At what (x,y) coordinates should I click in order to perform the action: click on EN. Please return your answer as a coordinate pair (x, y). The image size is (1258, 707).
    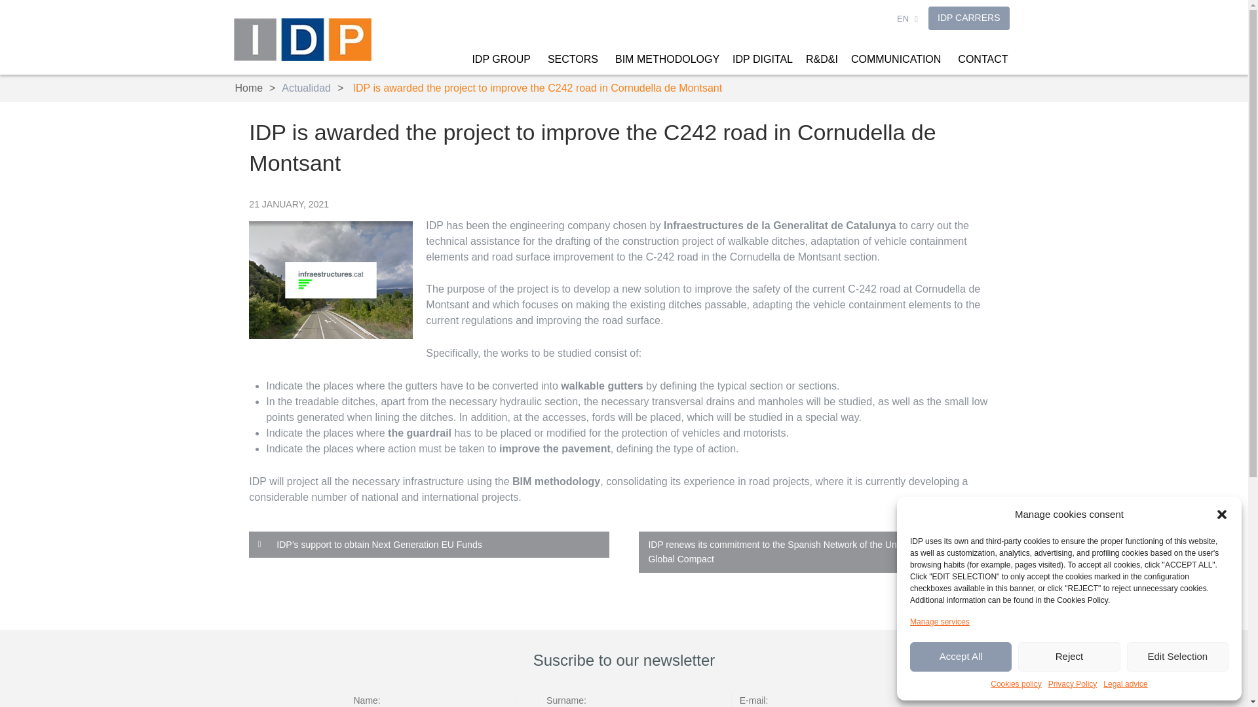
    Looking at the image, I should click on (903, 19).